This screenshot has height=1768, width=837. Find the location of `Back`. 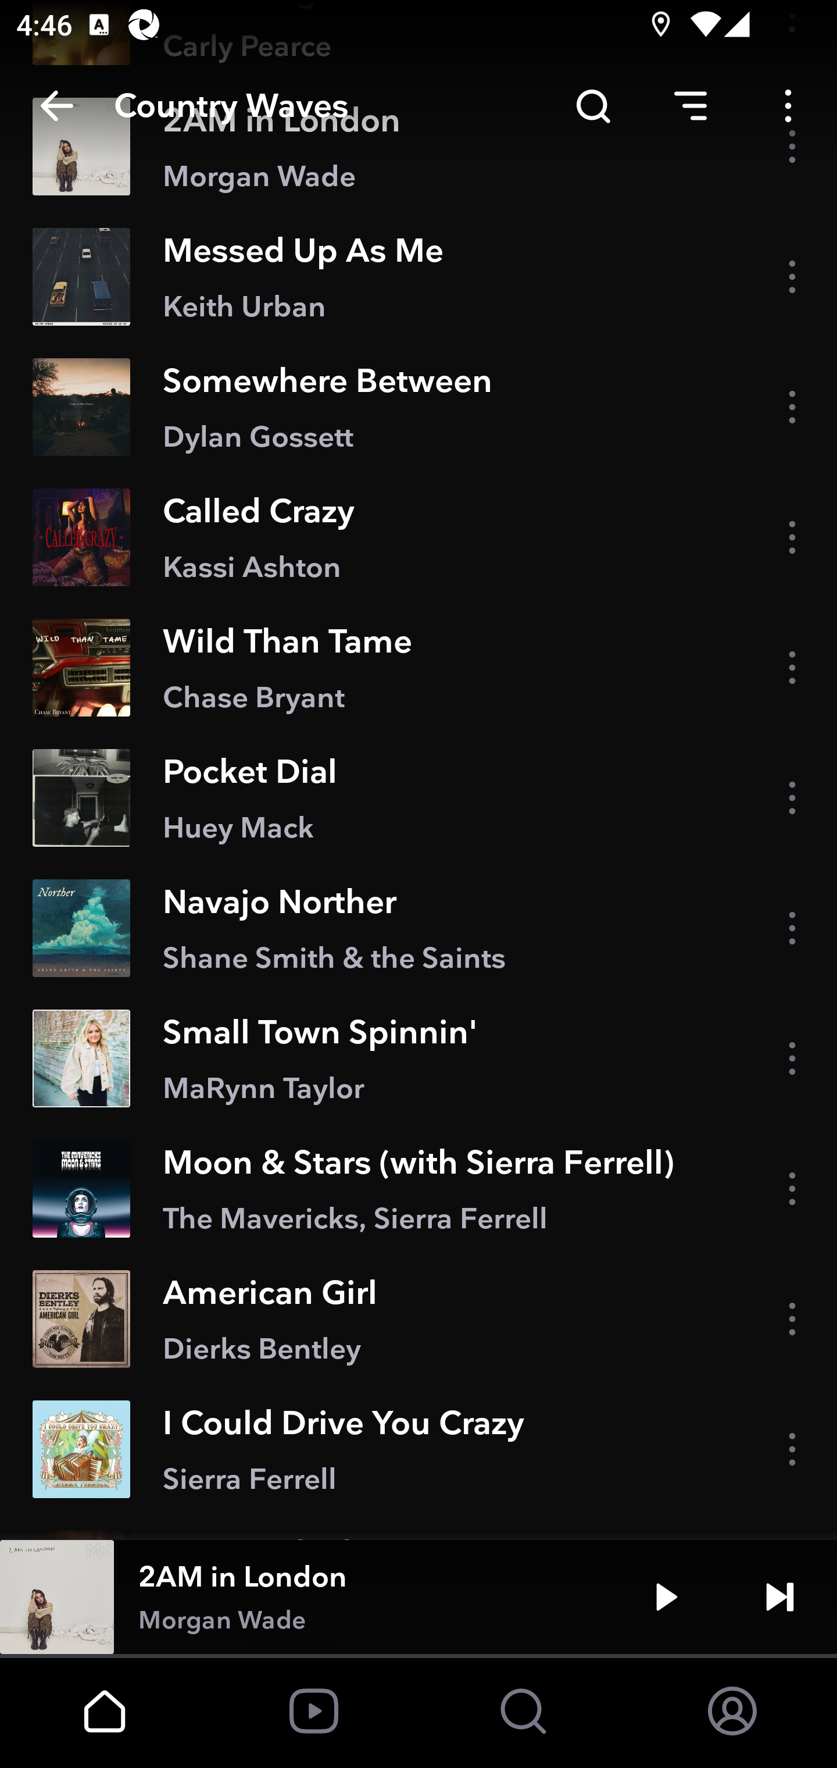

Back is located at coordinates (57, 106).